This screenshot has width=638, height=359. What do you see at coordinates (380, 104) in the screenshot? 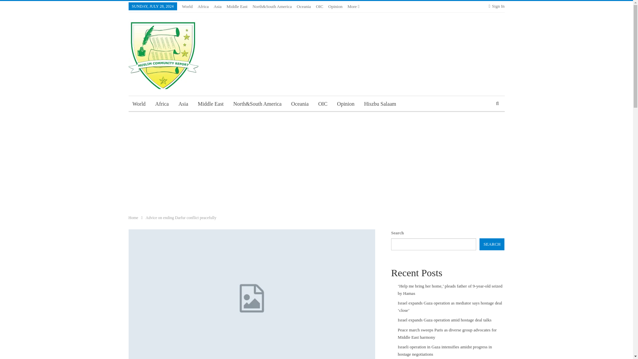
I see `Hiszbu Salaam` at bounding box center [380, 104].